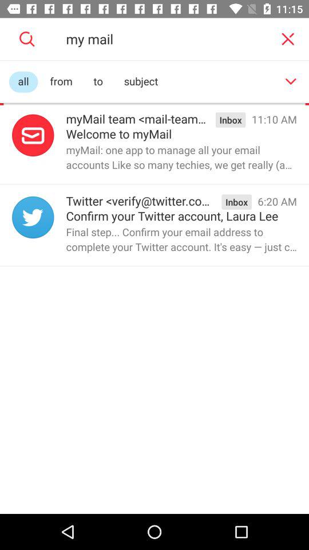  What do you see at coordinates (33, 135) in the screenshot?
I see `open email` at bounding box center [33, 135].